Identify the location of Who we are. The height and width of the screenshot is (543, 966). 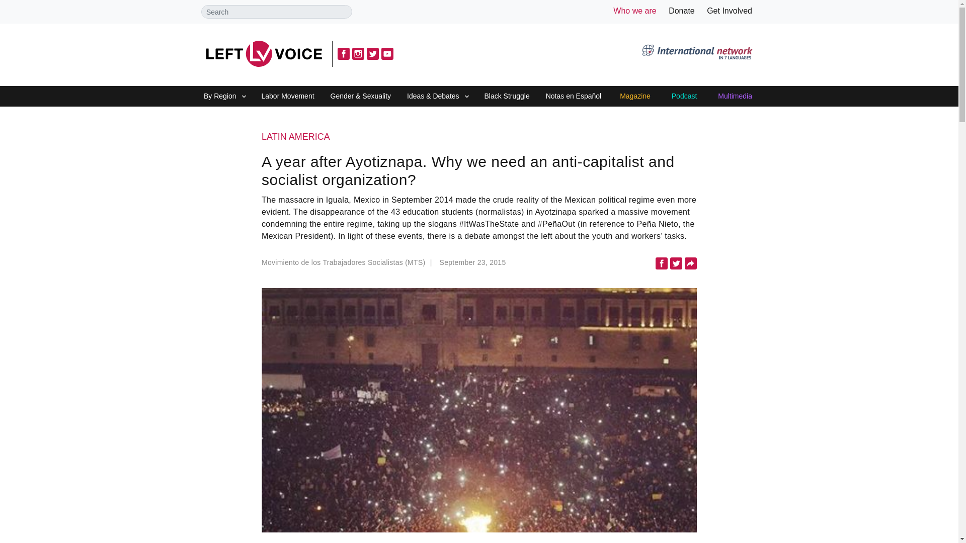
(634, 11).